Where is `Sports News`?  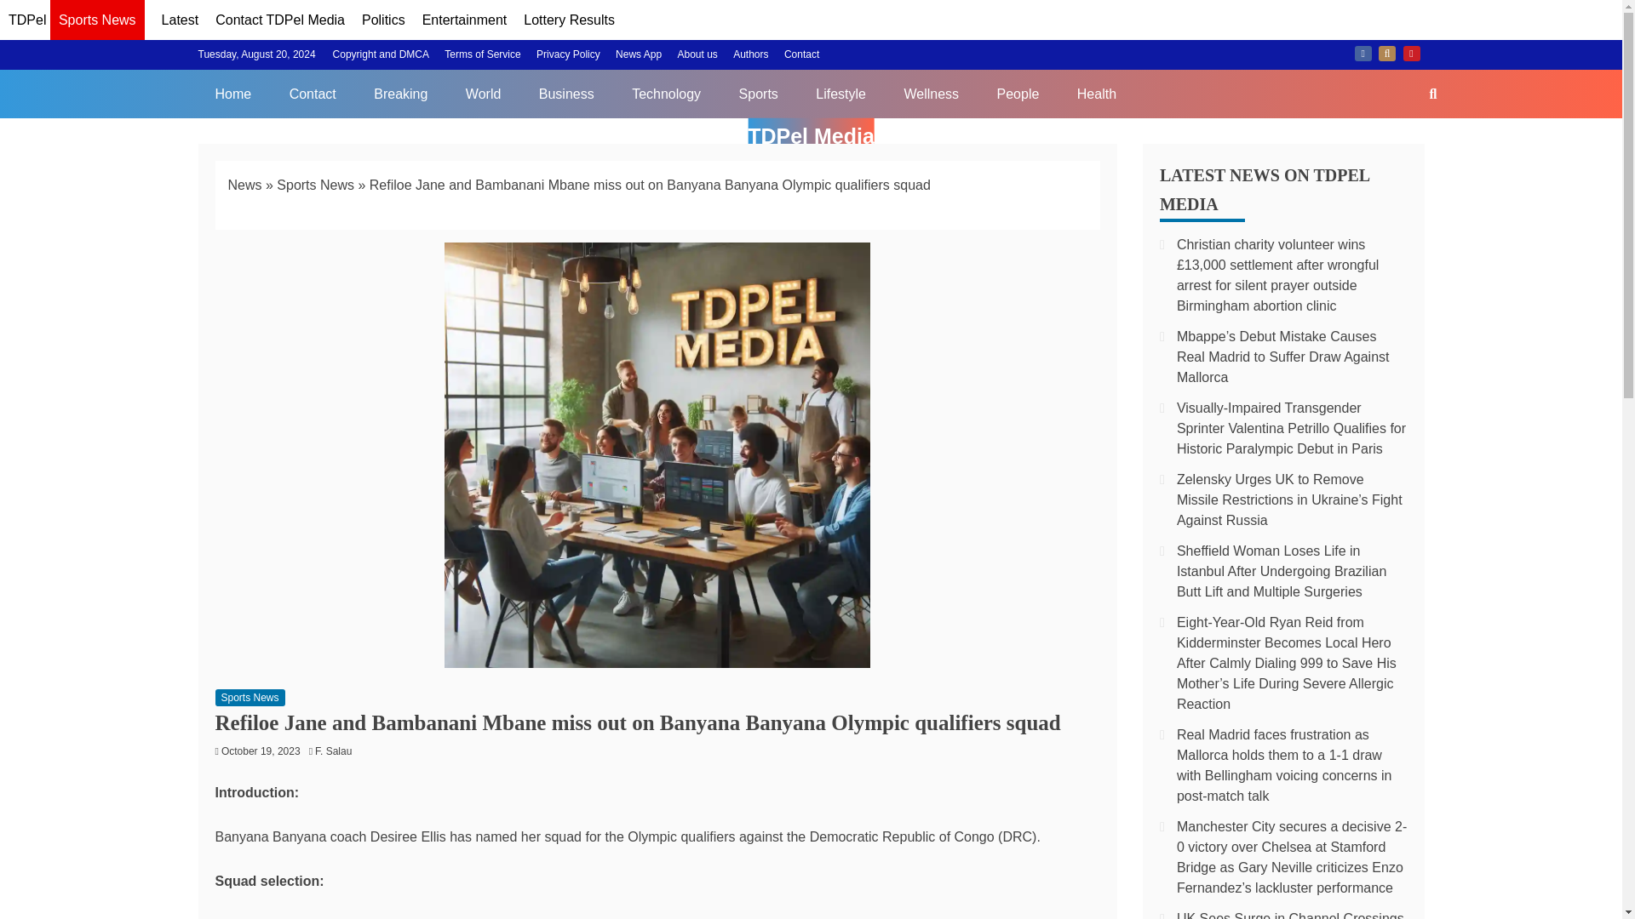
Sports News is located at coordinates (97, 22).